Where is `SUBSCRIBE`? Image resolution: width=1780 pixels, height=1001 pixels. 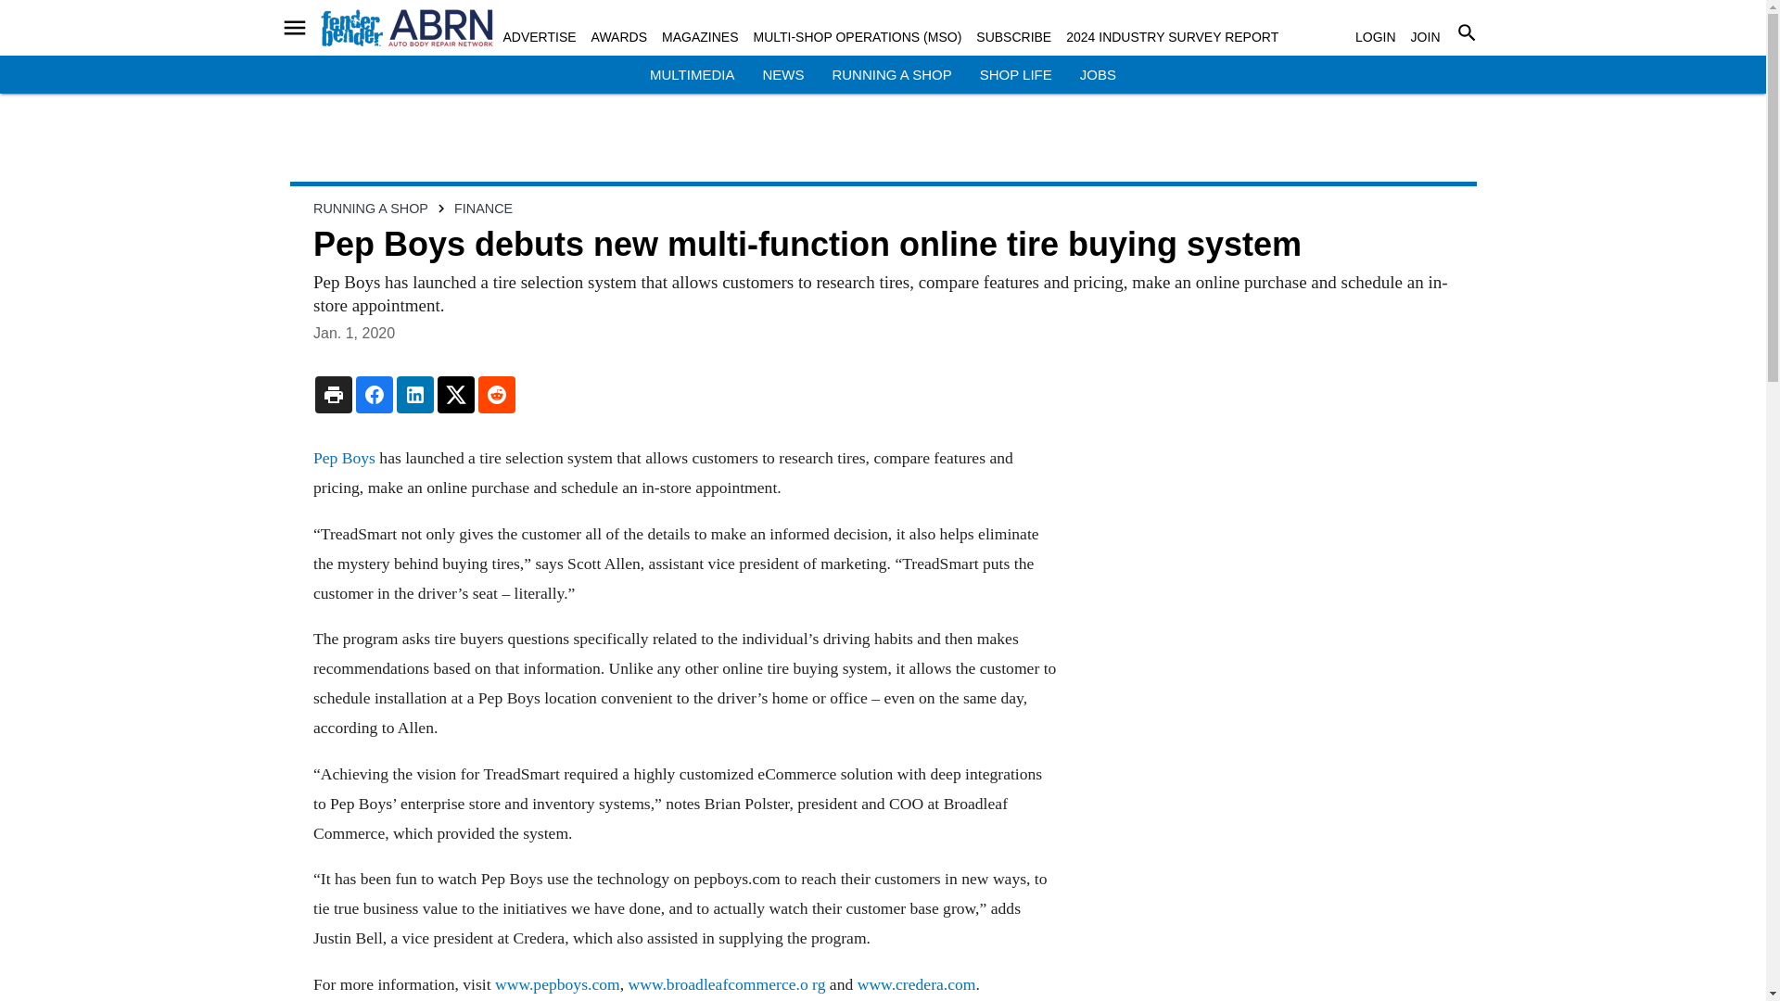
SUBSCRIBE is located at coordinates (1013, 37).